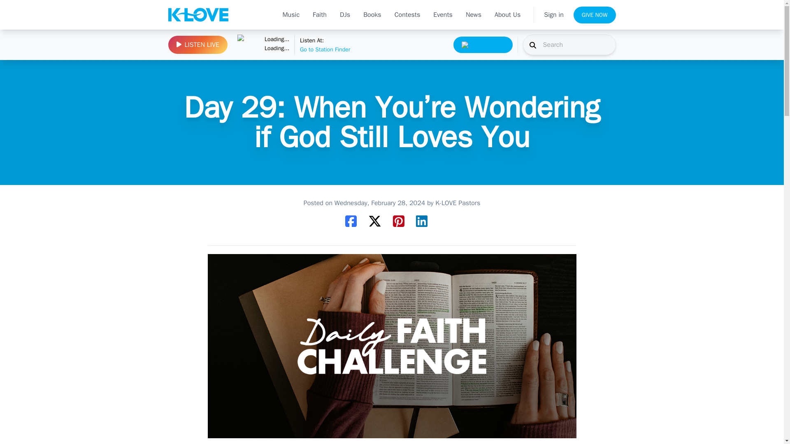 This screenshot has width=790, height=444. I want to click on Sign in, so click(554, 14).